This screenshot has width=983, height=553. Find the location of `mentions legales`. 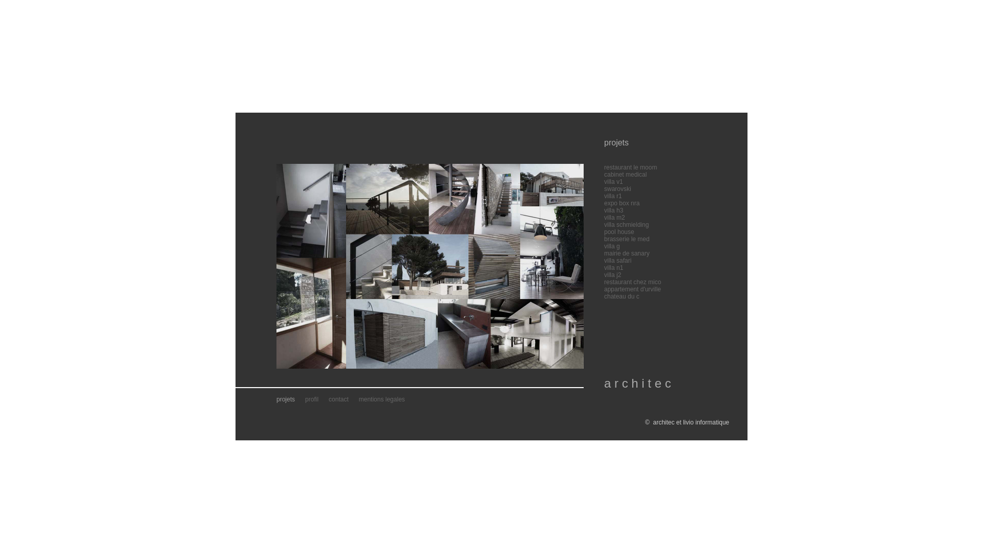

mentions legales is located at coordinates (382, 399).